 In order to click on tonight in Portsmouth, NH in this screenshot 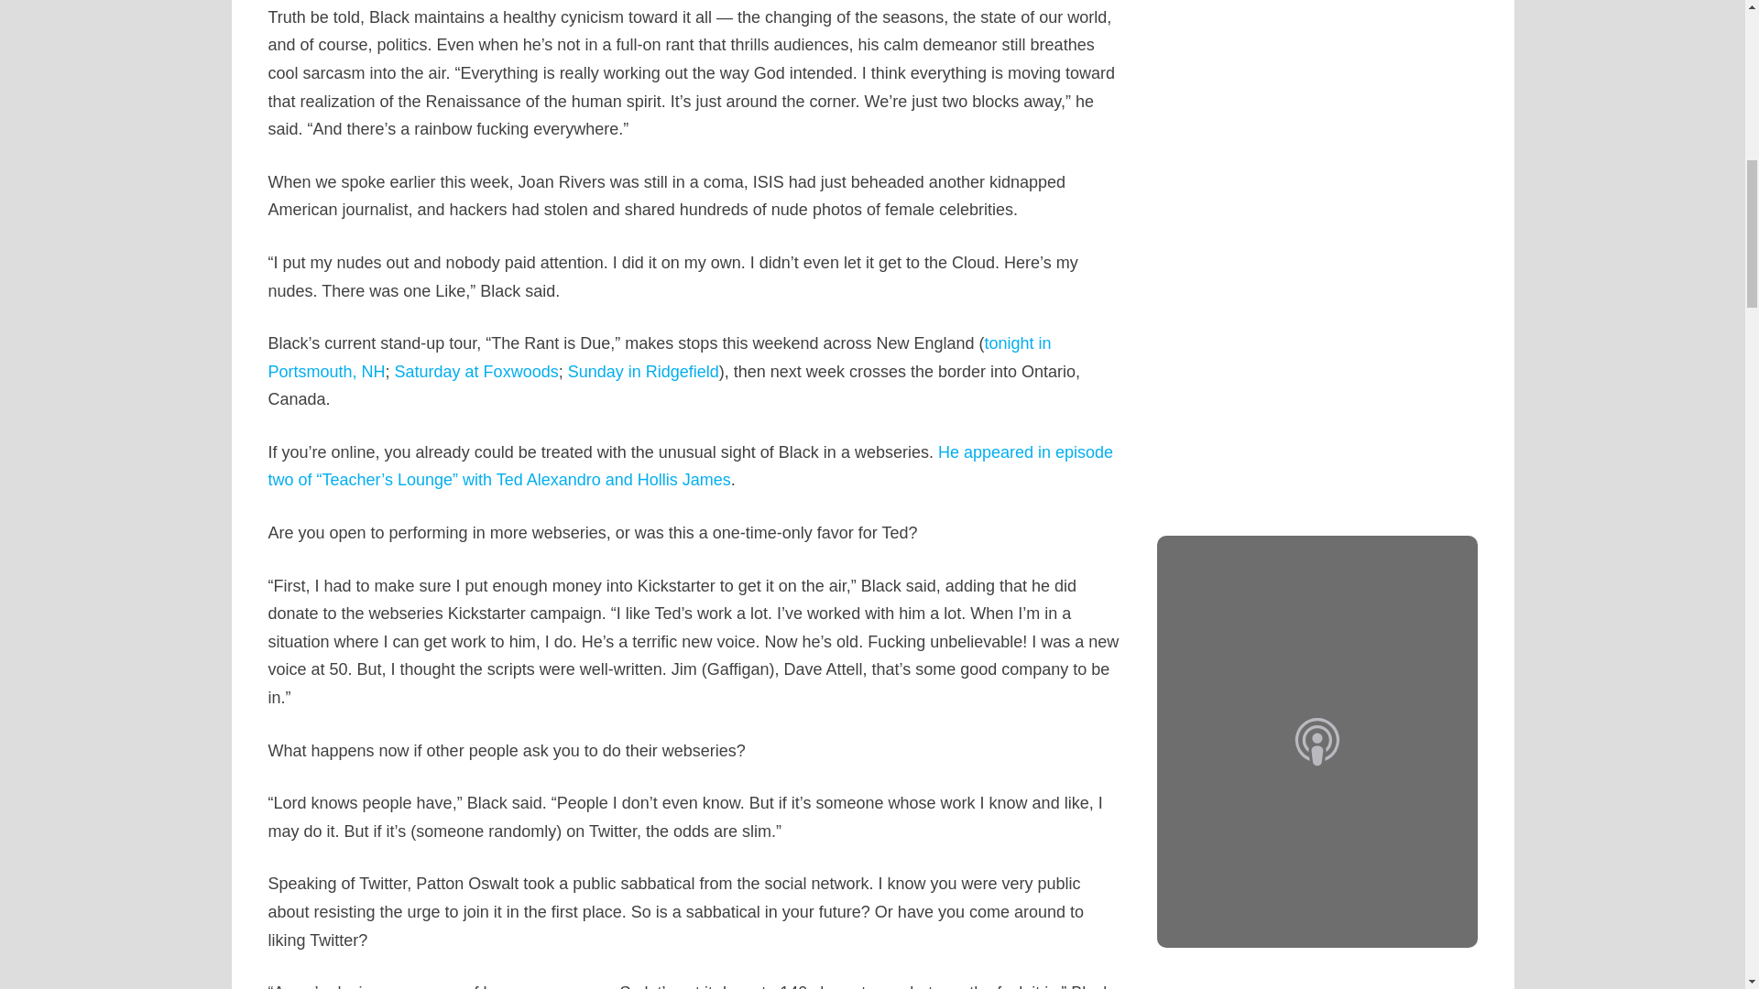, I will do `click(658, 357)`.